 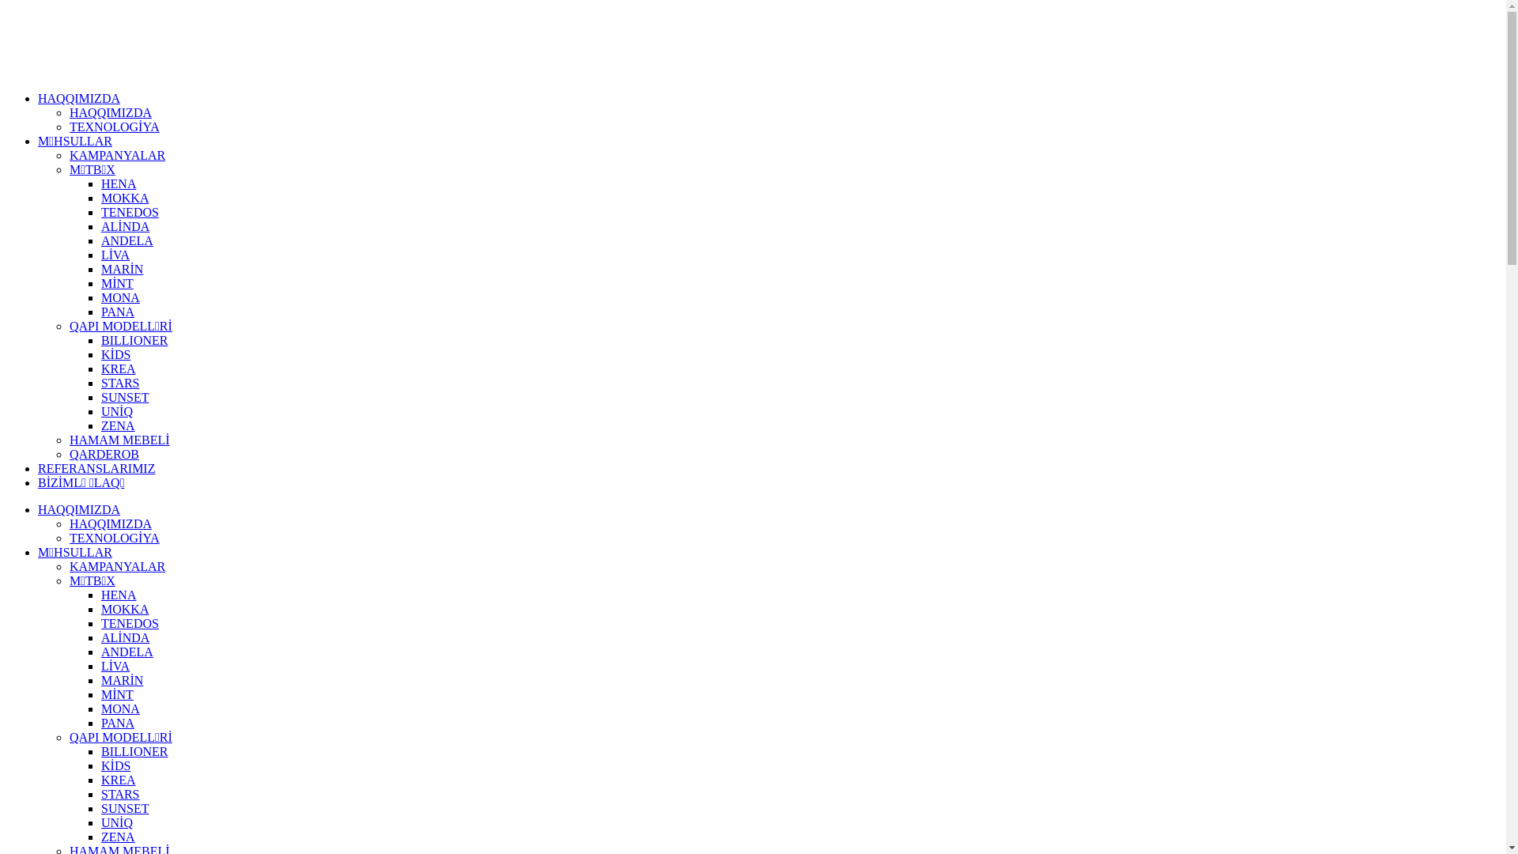 What do you see at coordinates (111, 523) in the screenshot?
I see `HAQQIMIZDA` at bounding box center [111, 523].